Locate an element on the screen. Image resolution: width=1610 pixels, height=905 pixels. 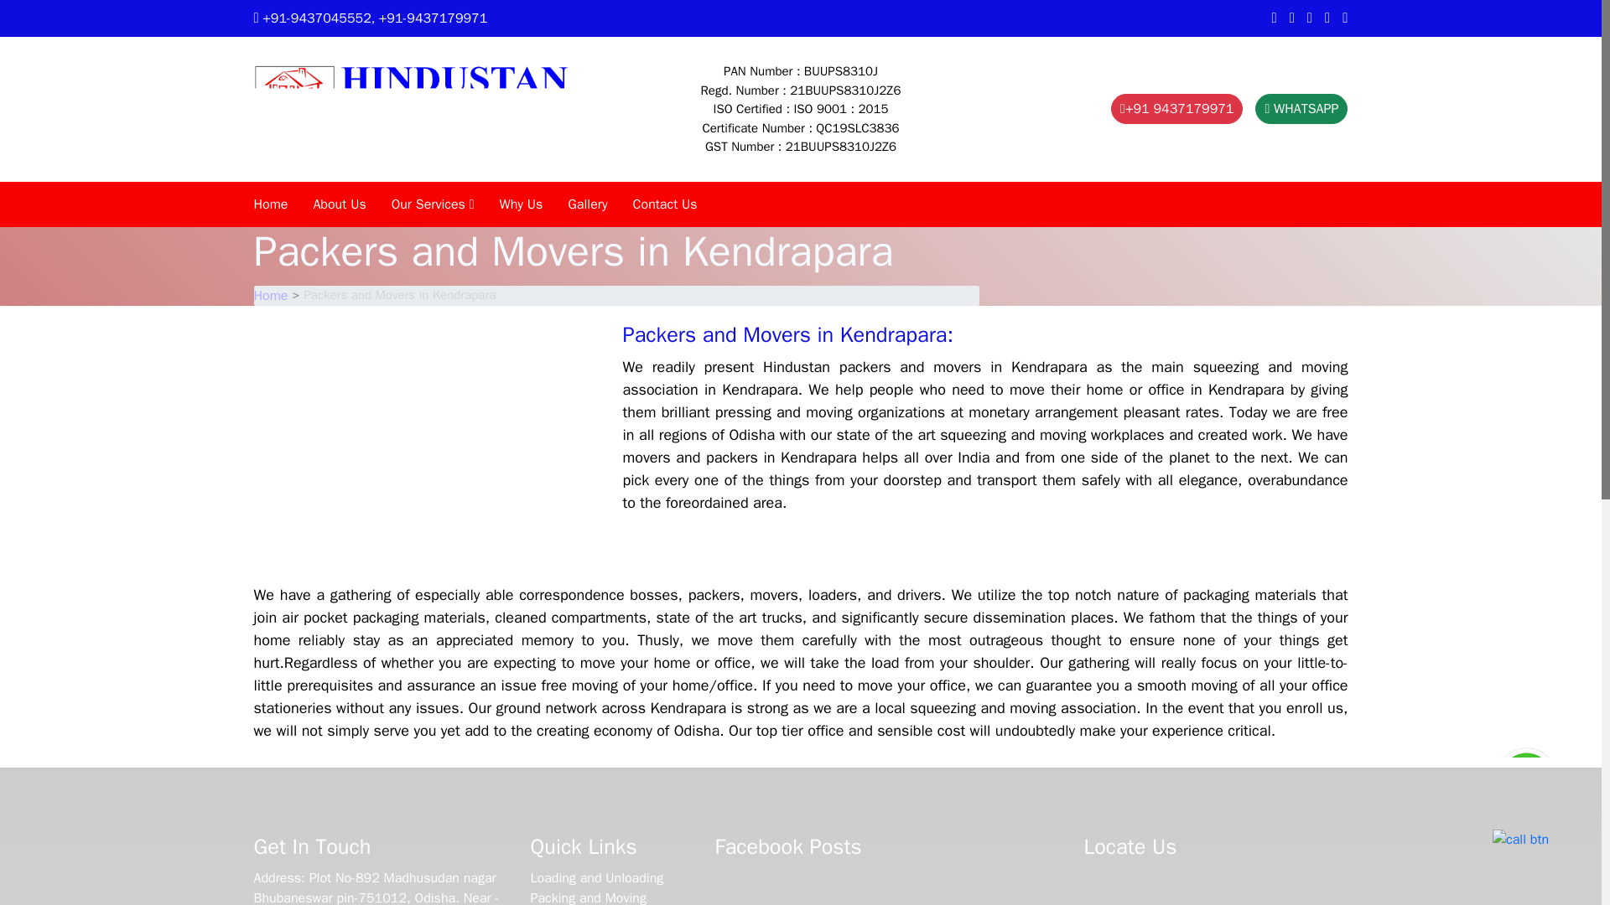
Contact Us is located at coordinates (664, 204).